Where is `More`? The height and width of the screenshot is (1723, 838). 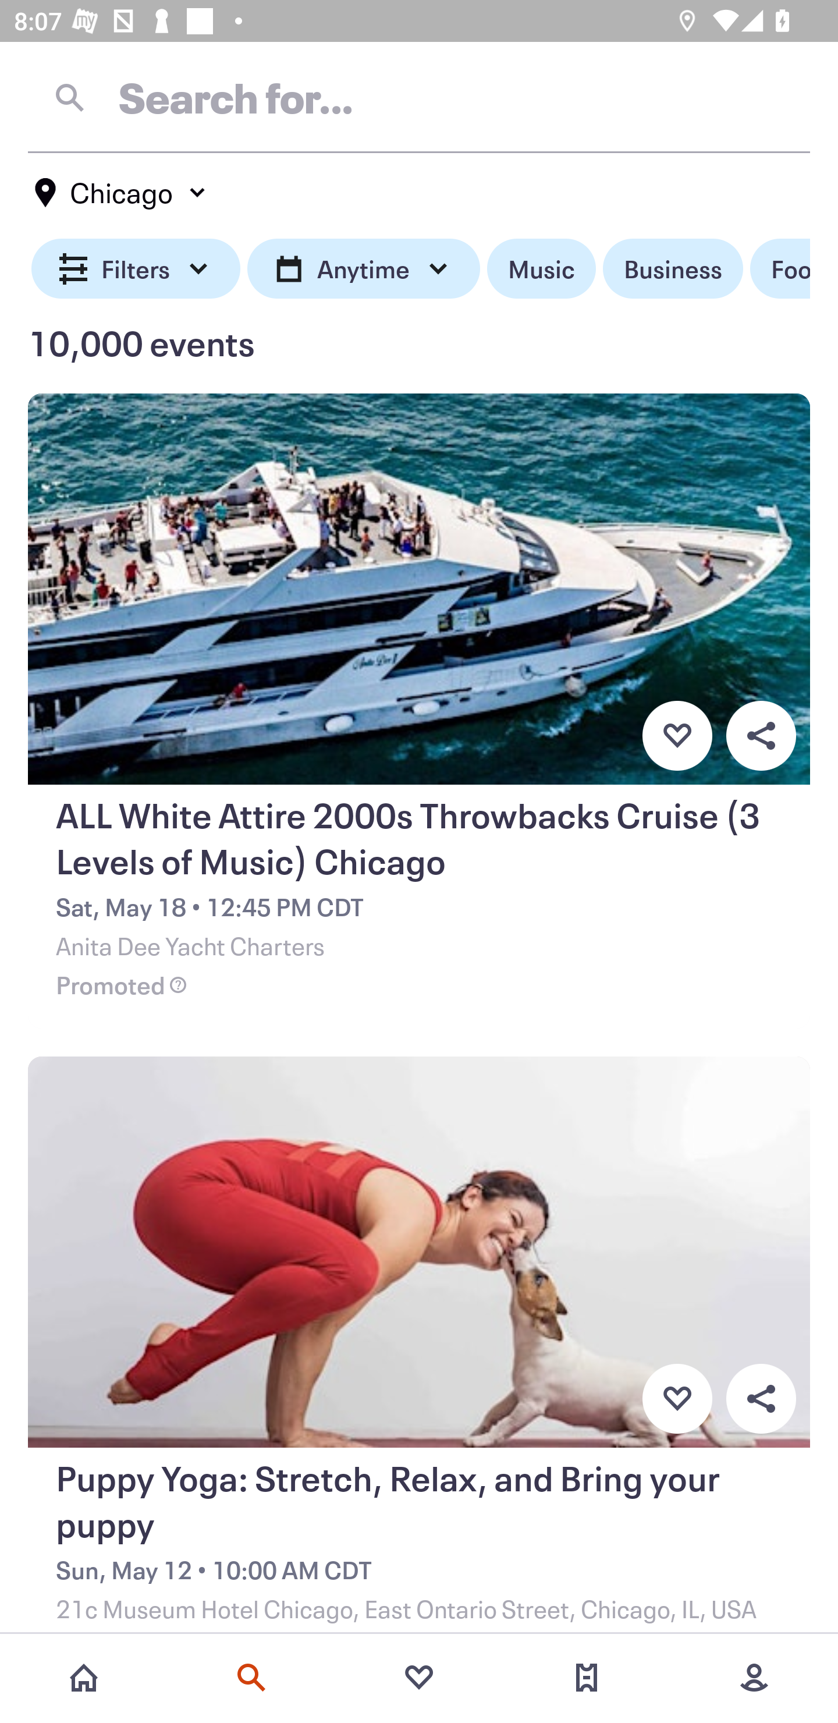
More is located at coordinates (754, 1678).